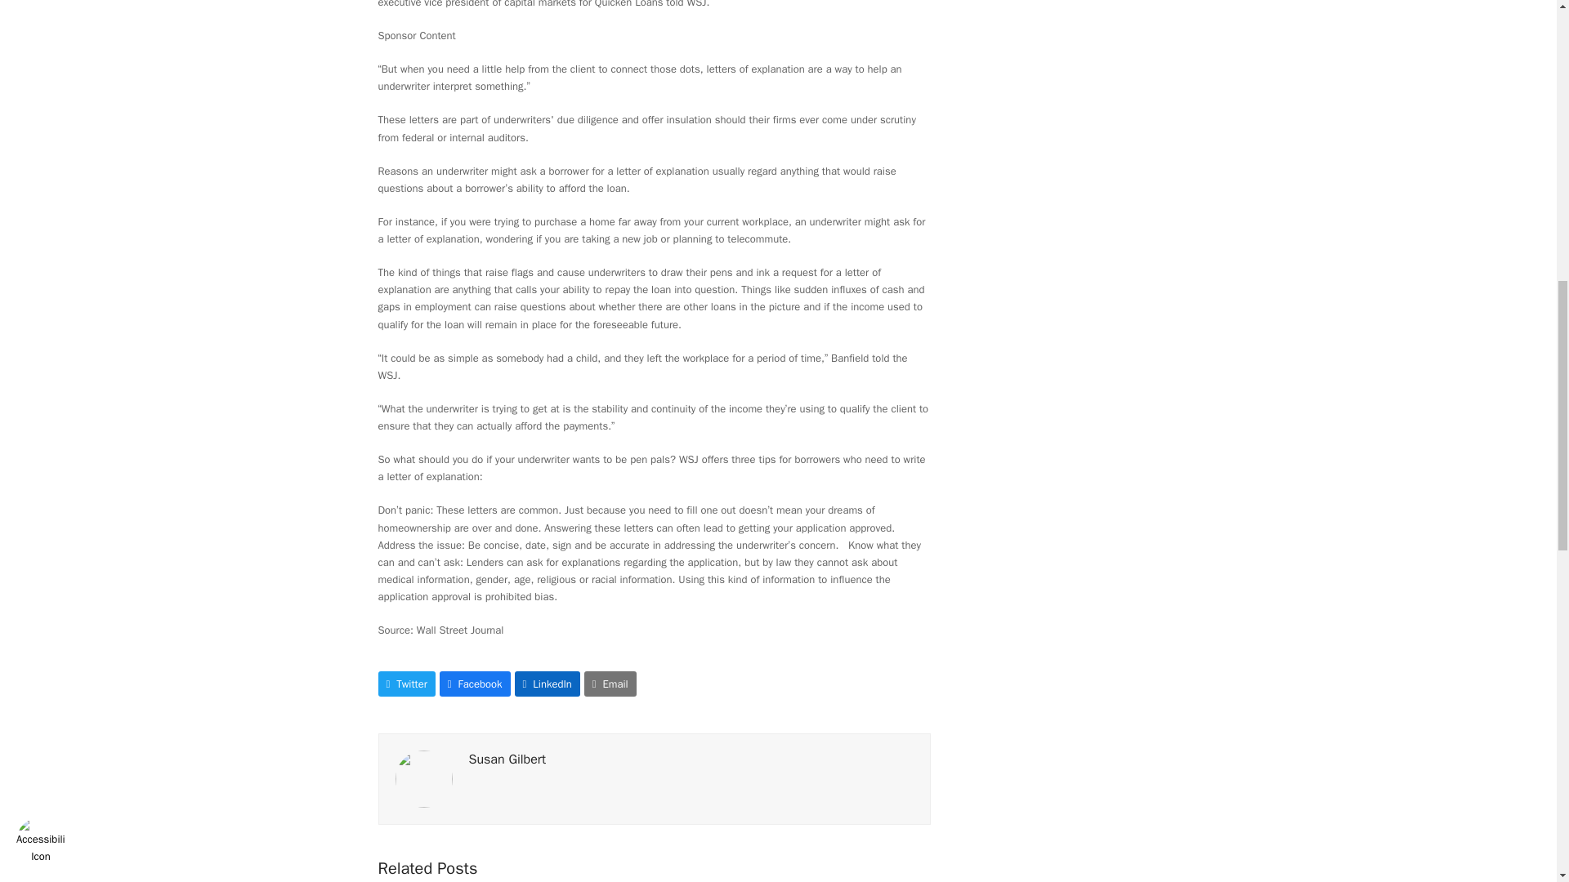  What do you see at coordinates (423, 779) in the screenshot?
I see `Visit Author Page` at bounding box center [423, 779].